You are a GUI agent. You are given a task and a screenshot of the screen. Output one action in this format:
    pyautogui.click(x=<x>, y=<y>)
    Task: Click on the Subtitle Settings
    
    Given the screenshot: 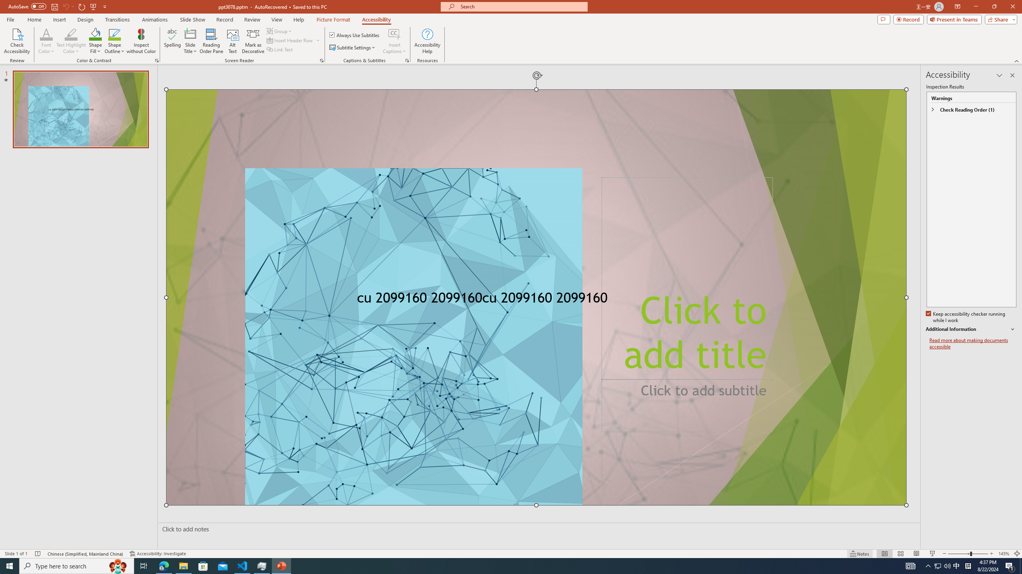 What is the action you would take?
    pyautogui.click(x=353, y=48)
    